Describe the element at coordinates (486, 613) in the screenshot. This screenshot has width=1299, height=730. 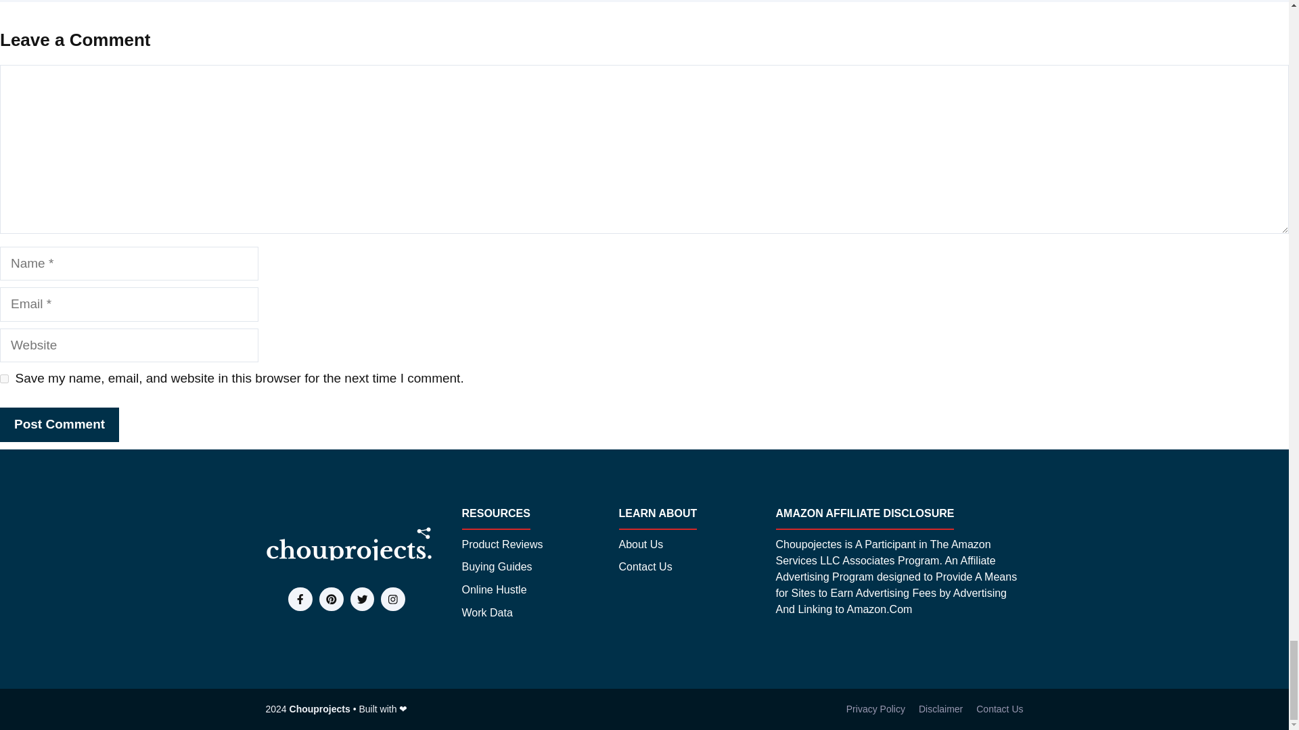
I see `Work Data` at that location.